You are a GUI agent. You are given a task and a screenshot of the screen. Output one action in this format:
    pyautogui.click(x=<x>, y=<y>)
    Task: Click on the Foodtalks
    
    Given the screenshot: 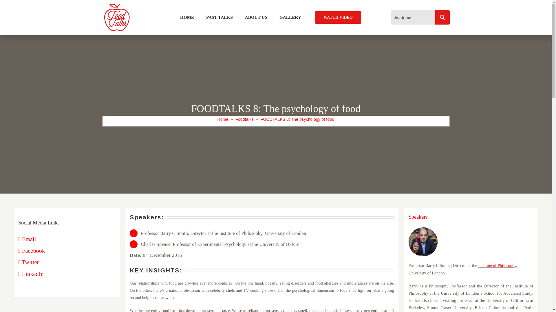 What is the action you would take?
    pyautogui.click(x=244, y=119)
    